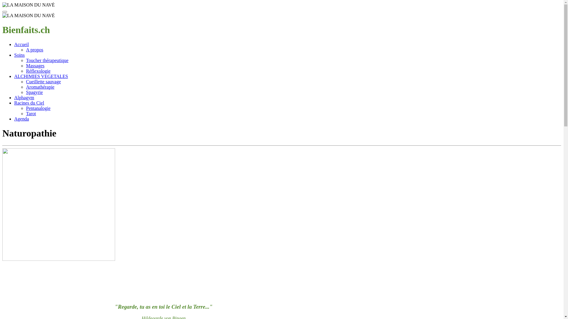 Image resolution: width=568 pixels, height=319 pixels. What do you see at coordinates (24, 97) in the screenshot?
I see `Alphagym` at bounding box center [24, 97].